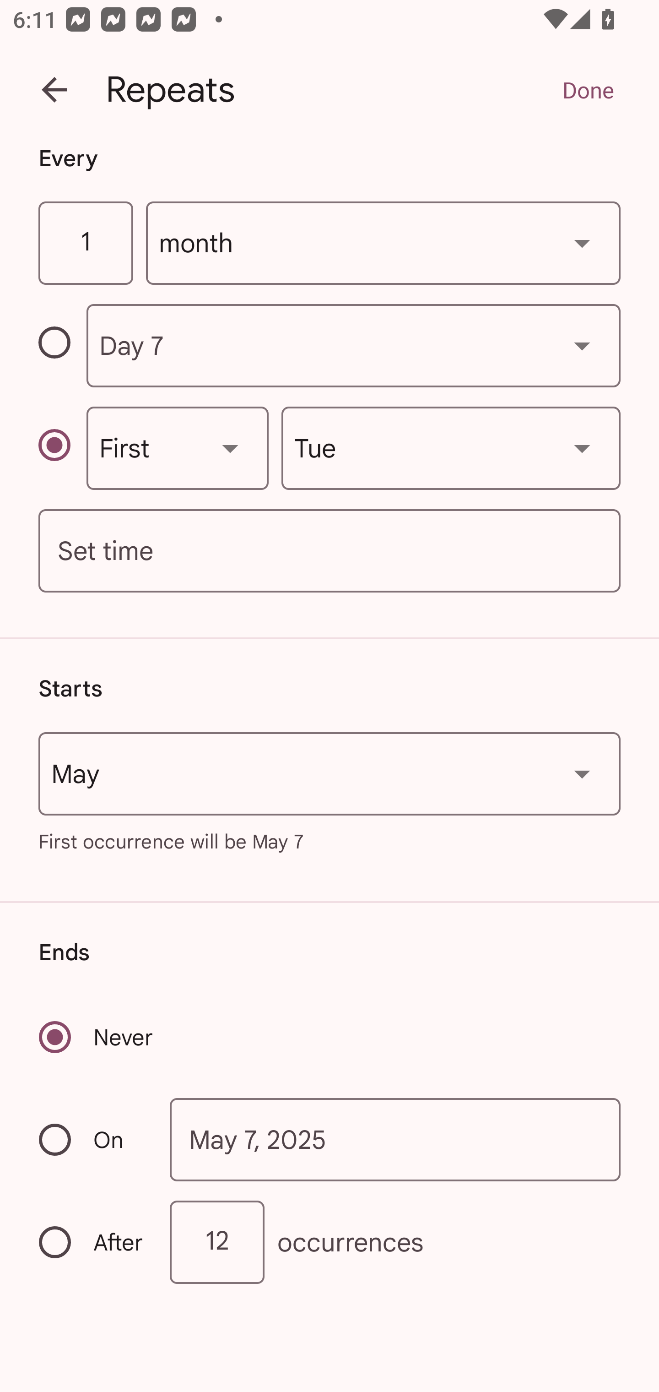 The height and width of the screenshot is (1392, 659). What do you see at coordinates (582, 448) in the screenshot?
I see `Show dropdown menu` at bounding box center [582, 448].